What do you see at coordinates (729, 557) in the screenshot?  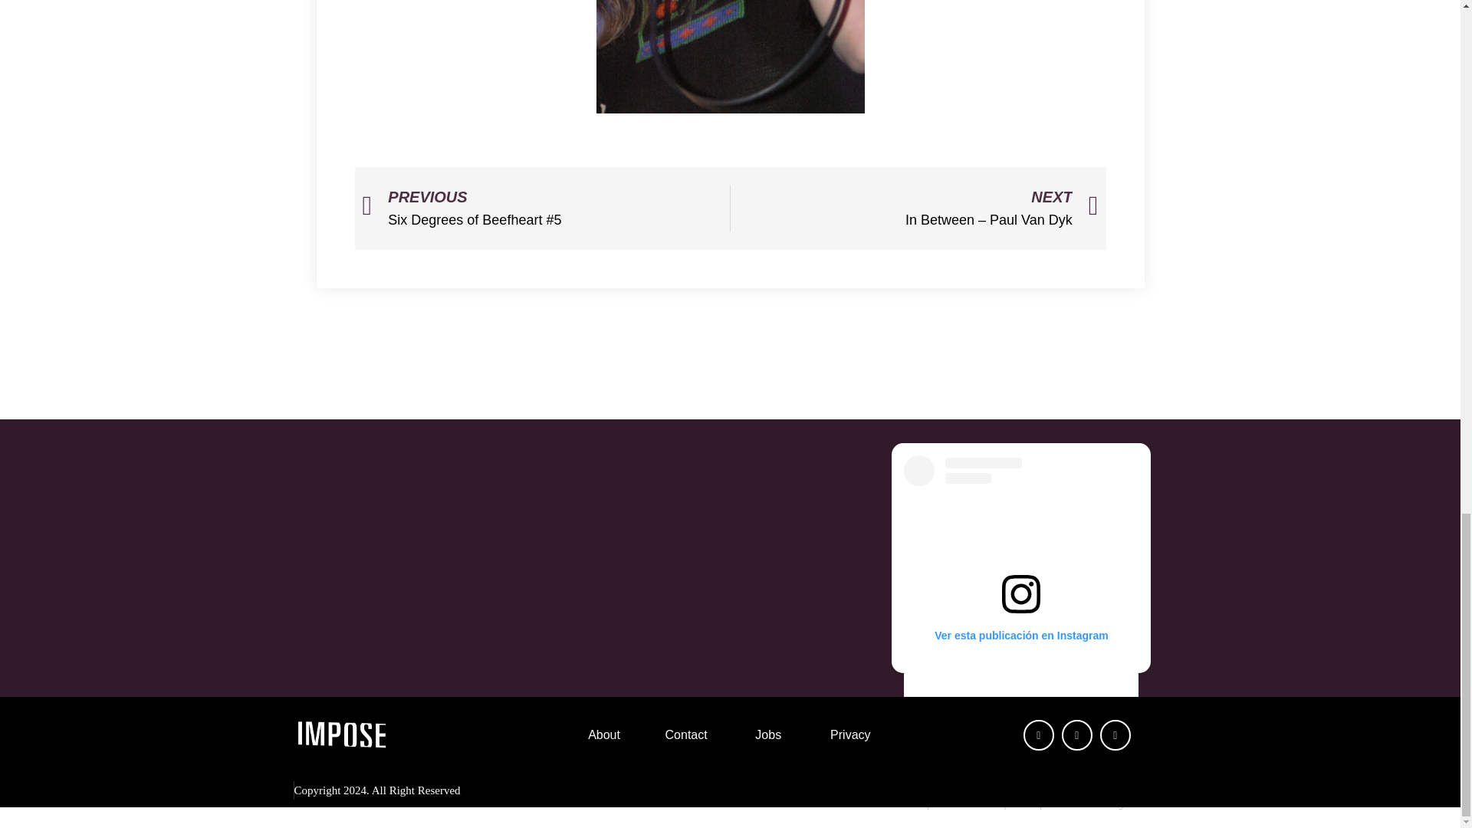 I see `Twitter Timeline` at bounding box center [729, 557].